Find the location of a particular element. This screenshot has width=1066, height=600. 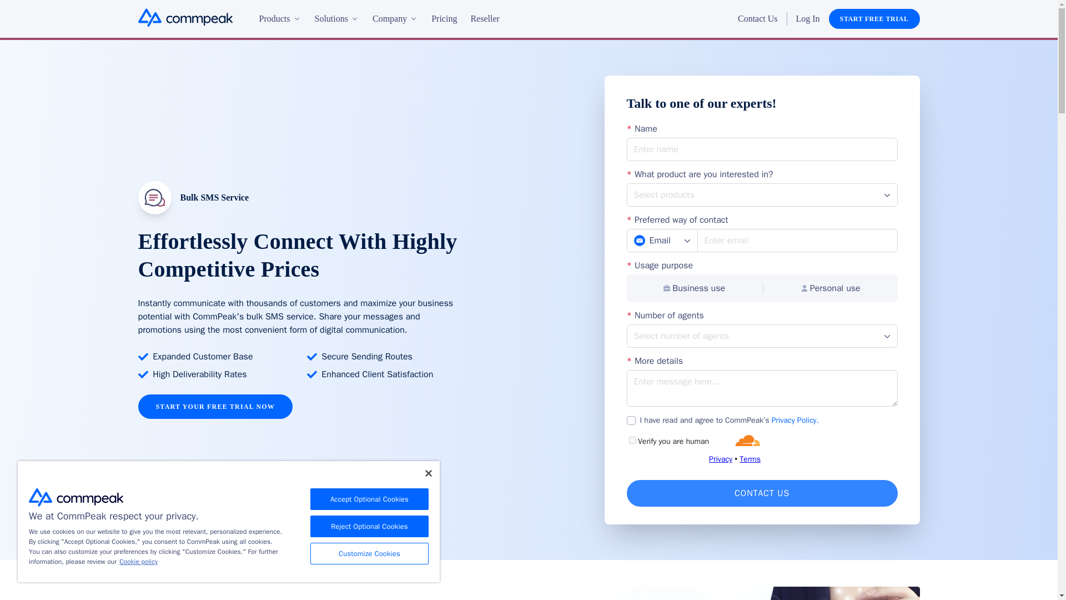

Reseller is located at coordinates (484, 19).